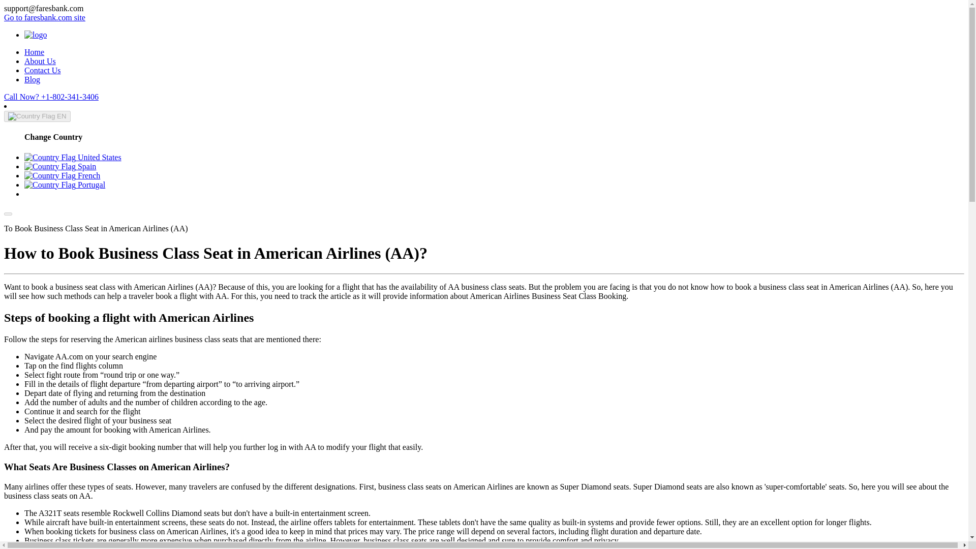 The width and height of the screenshot is (976, 549). Describe the element at coordinates (62, 175) in the screenshot. I see `French` at that location.